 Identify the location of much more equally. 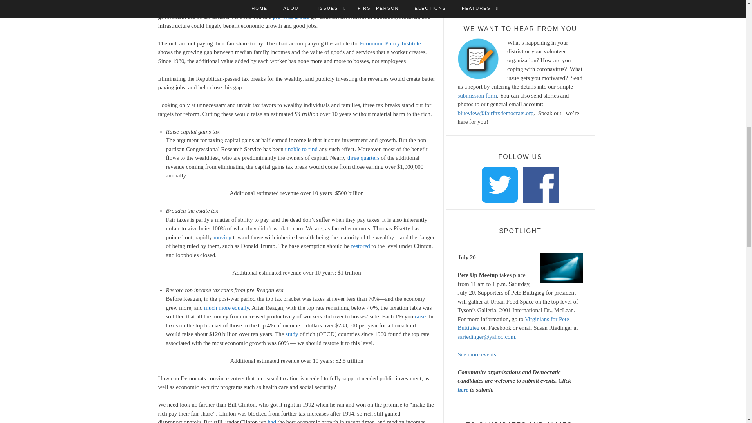
(226, 307).